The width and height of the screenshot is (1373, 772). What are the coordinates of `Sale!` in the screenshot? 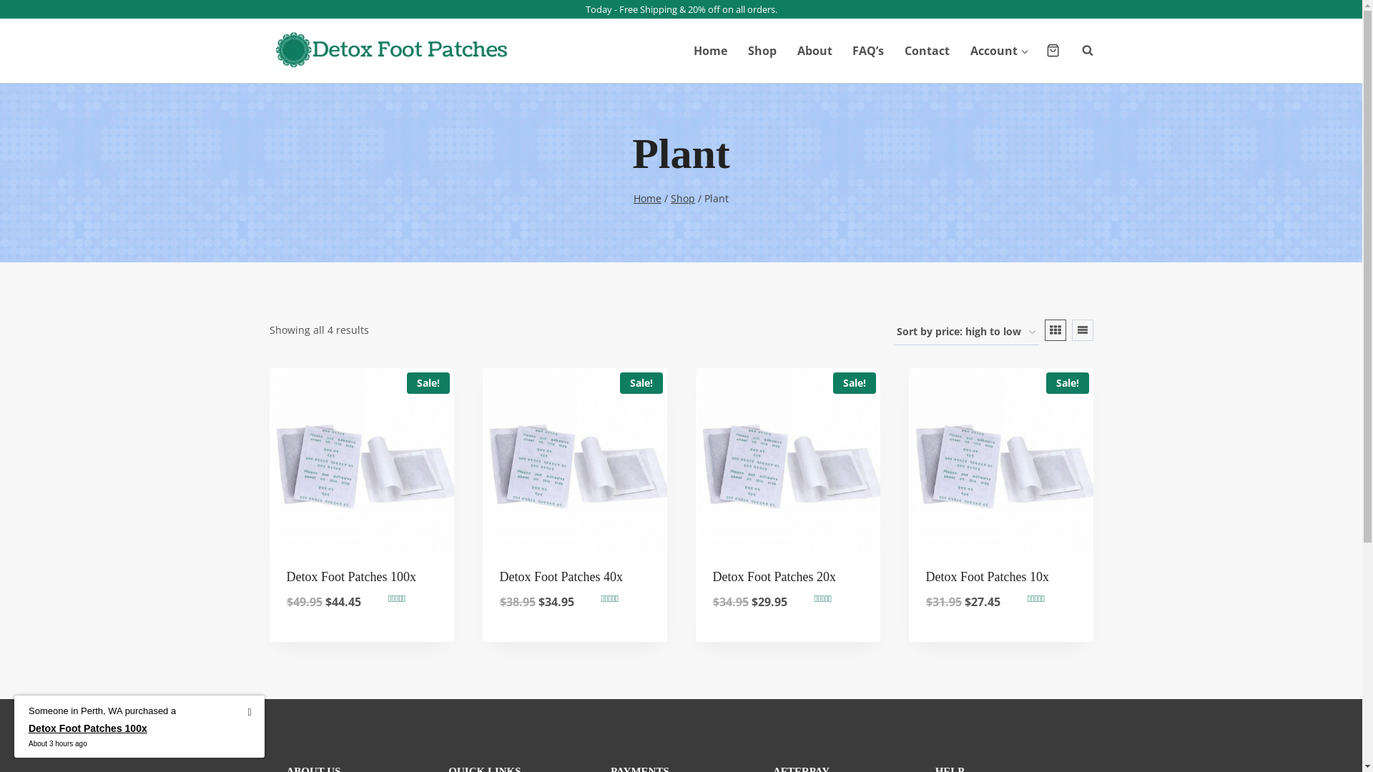 It's located at (787, 460).